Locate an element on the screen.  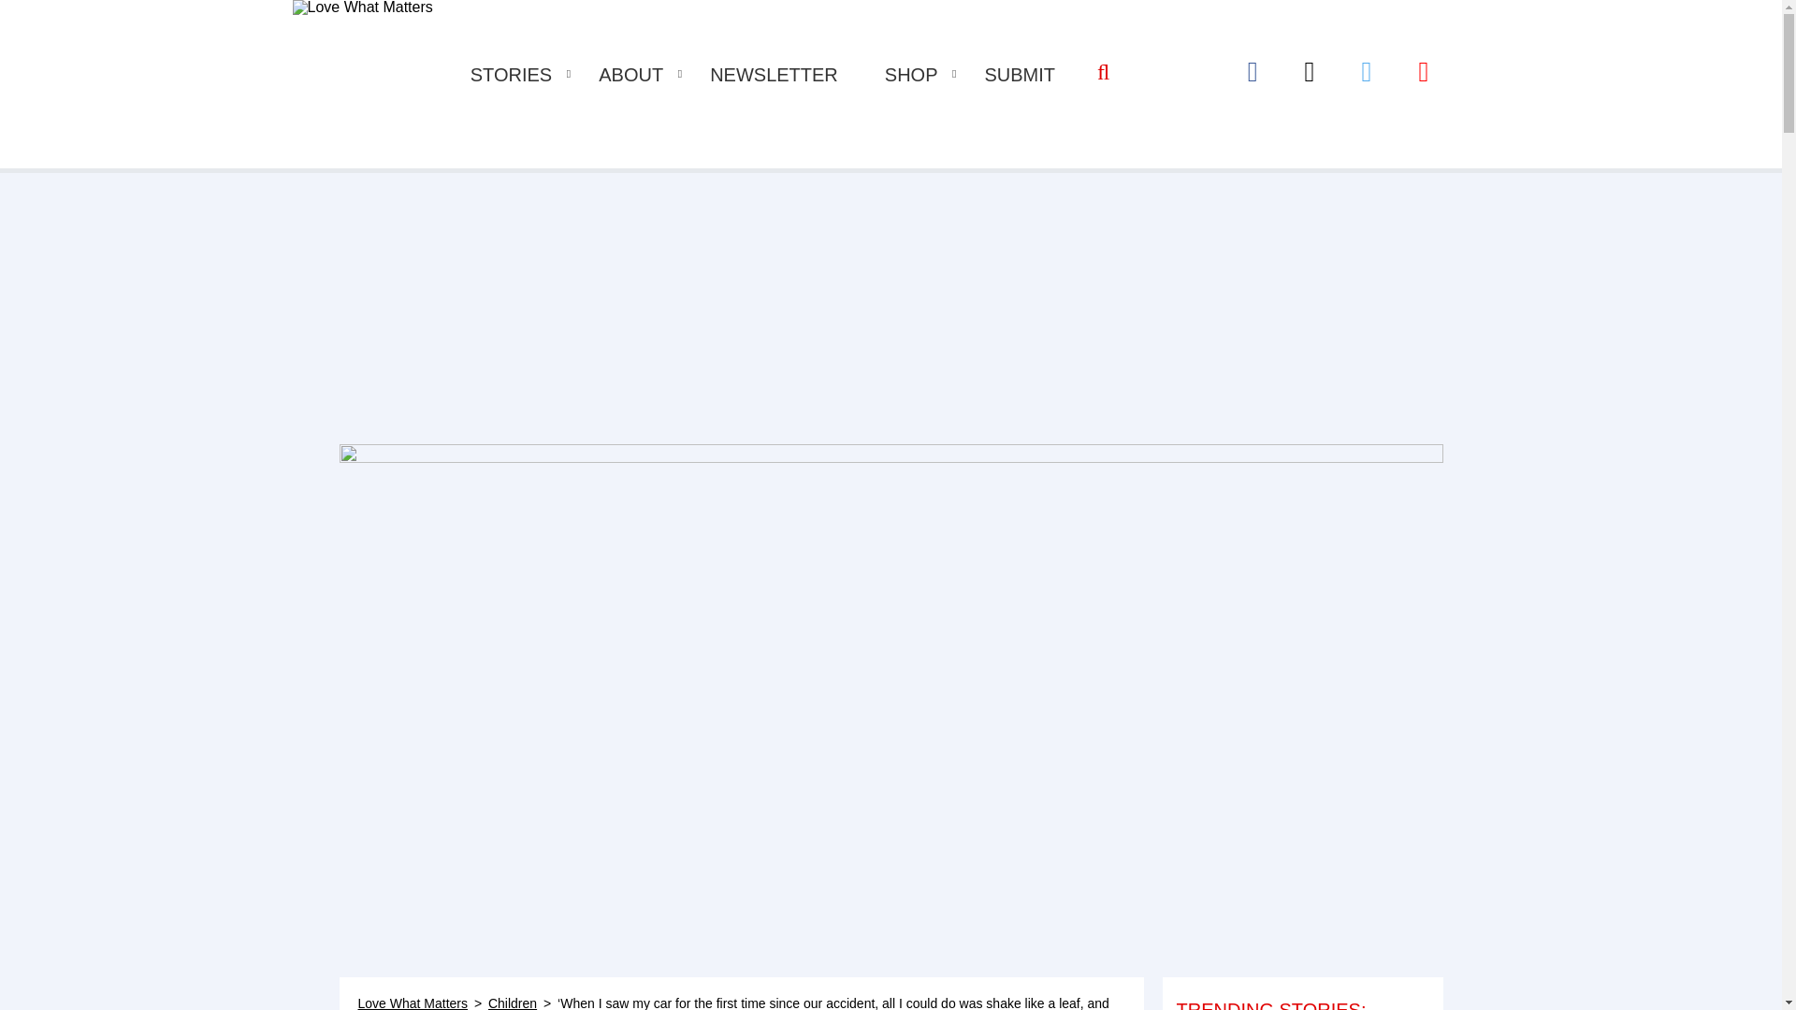
SHOP is located at coordinates (911, 75).